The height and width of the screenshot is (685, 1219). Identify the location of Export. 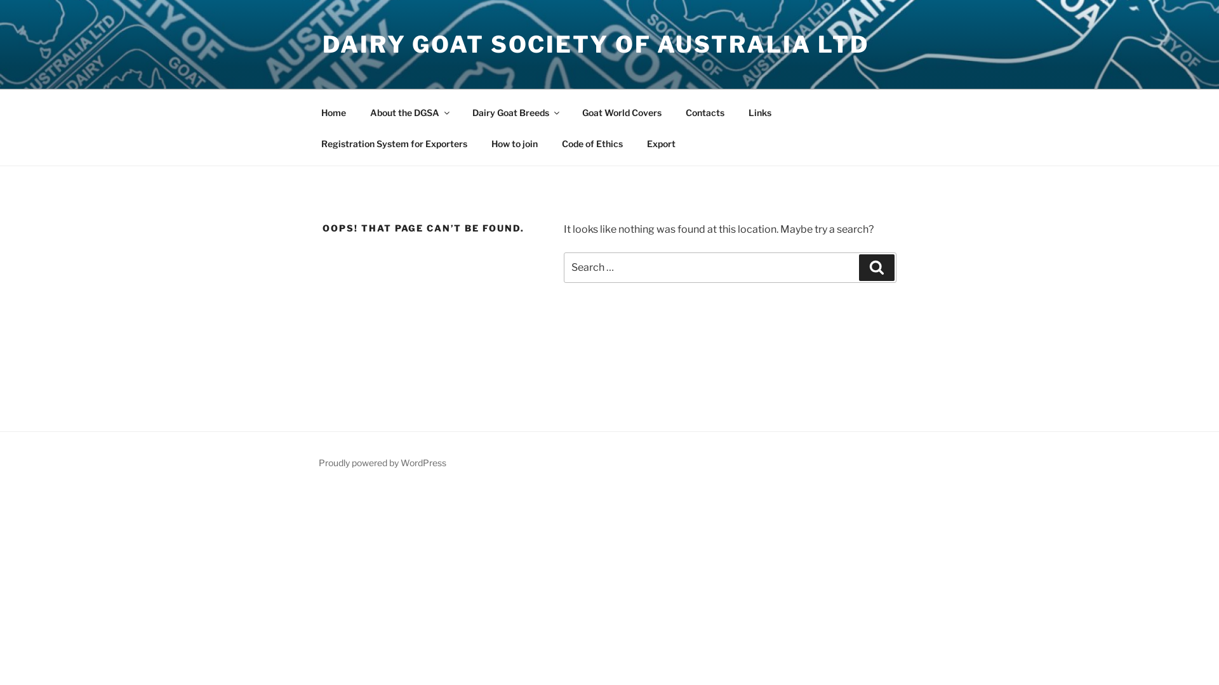
(661, 143).